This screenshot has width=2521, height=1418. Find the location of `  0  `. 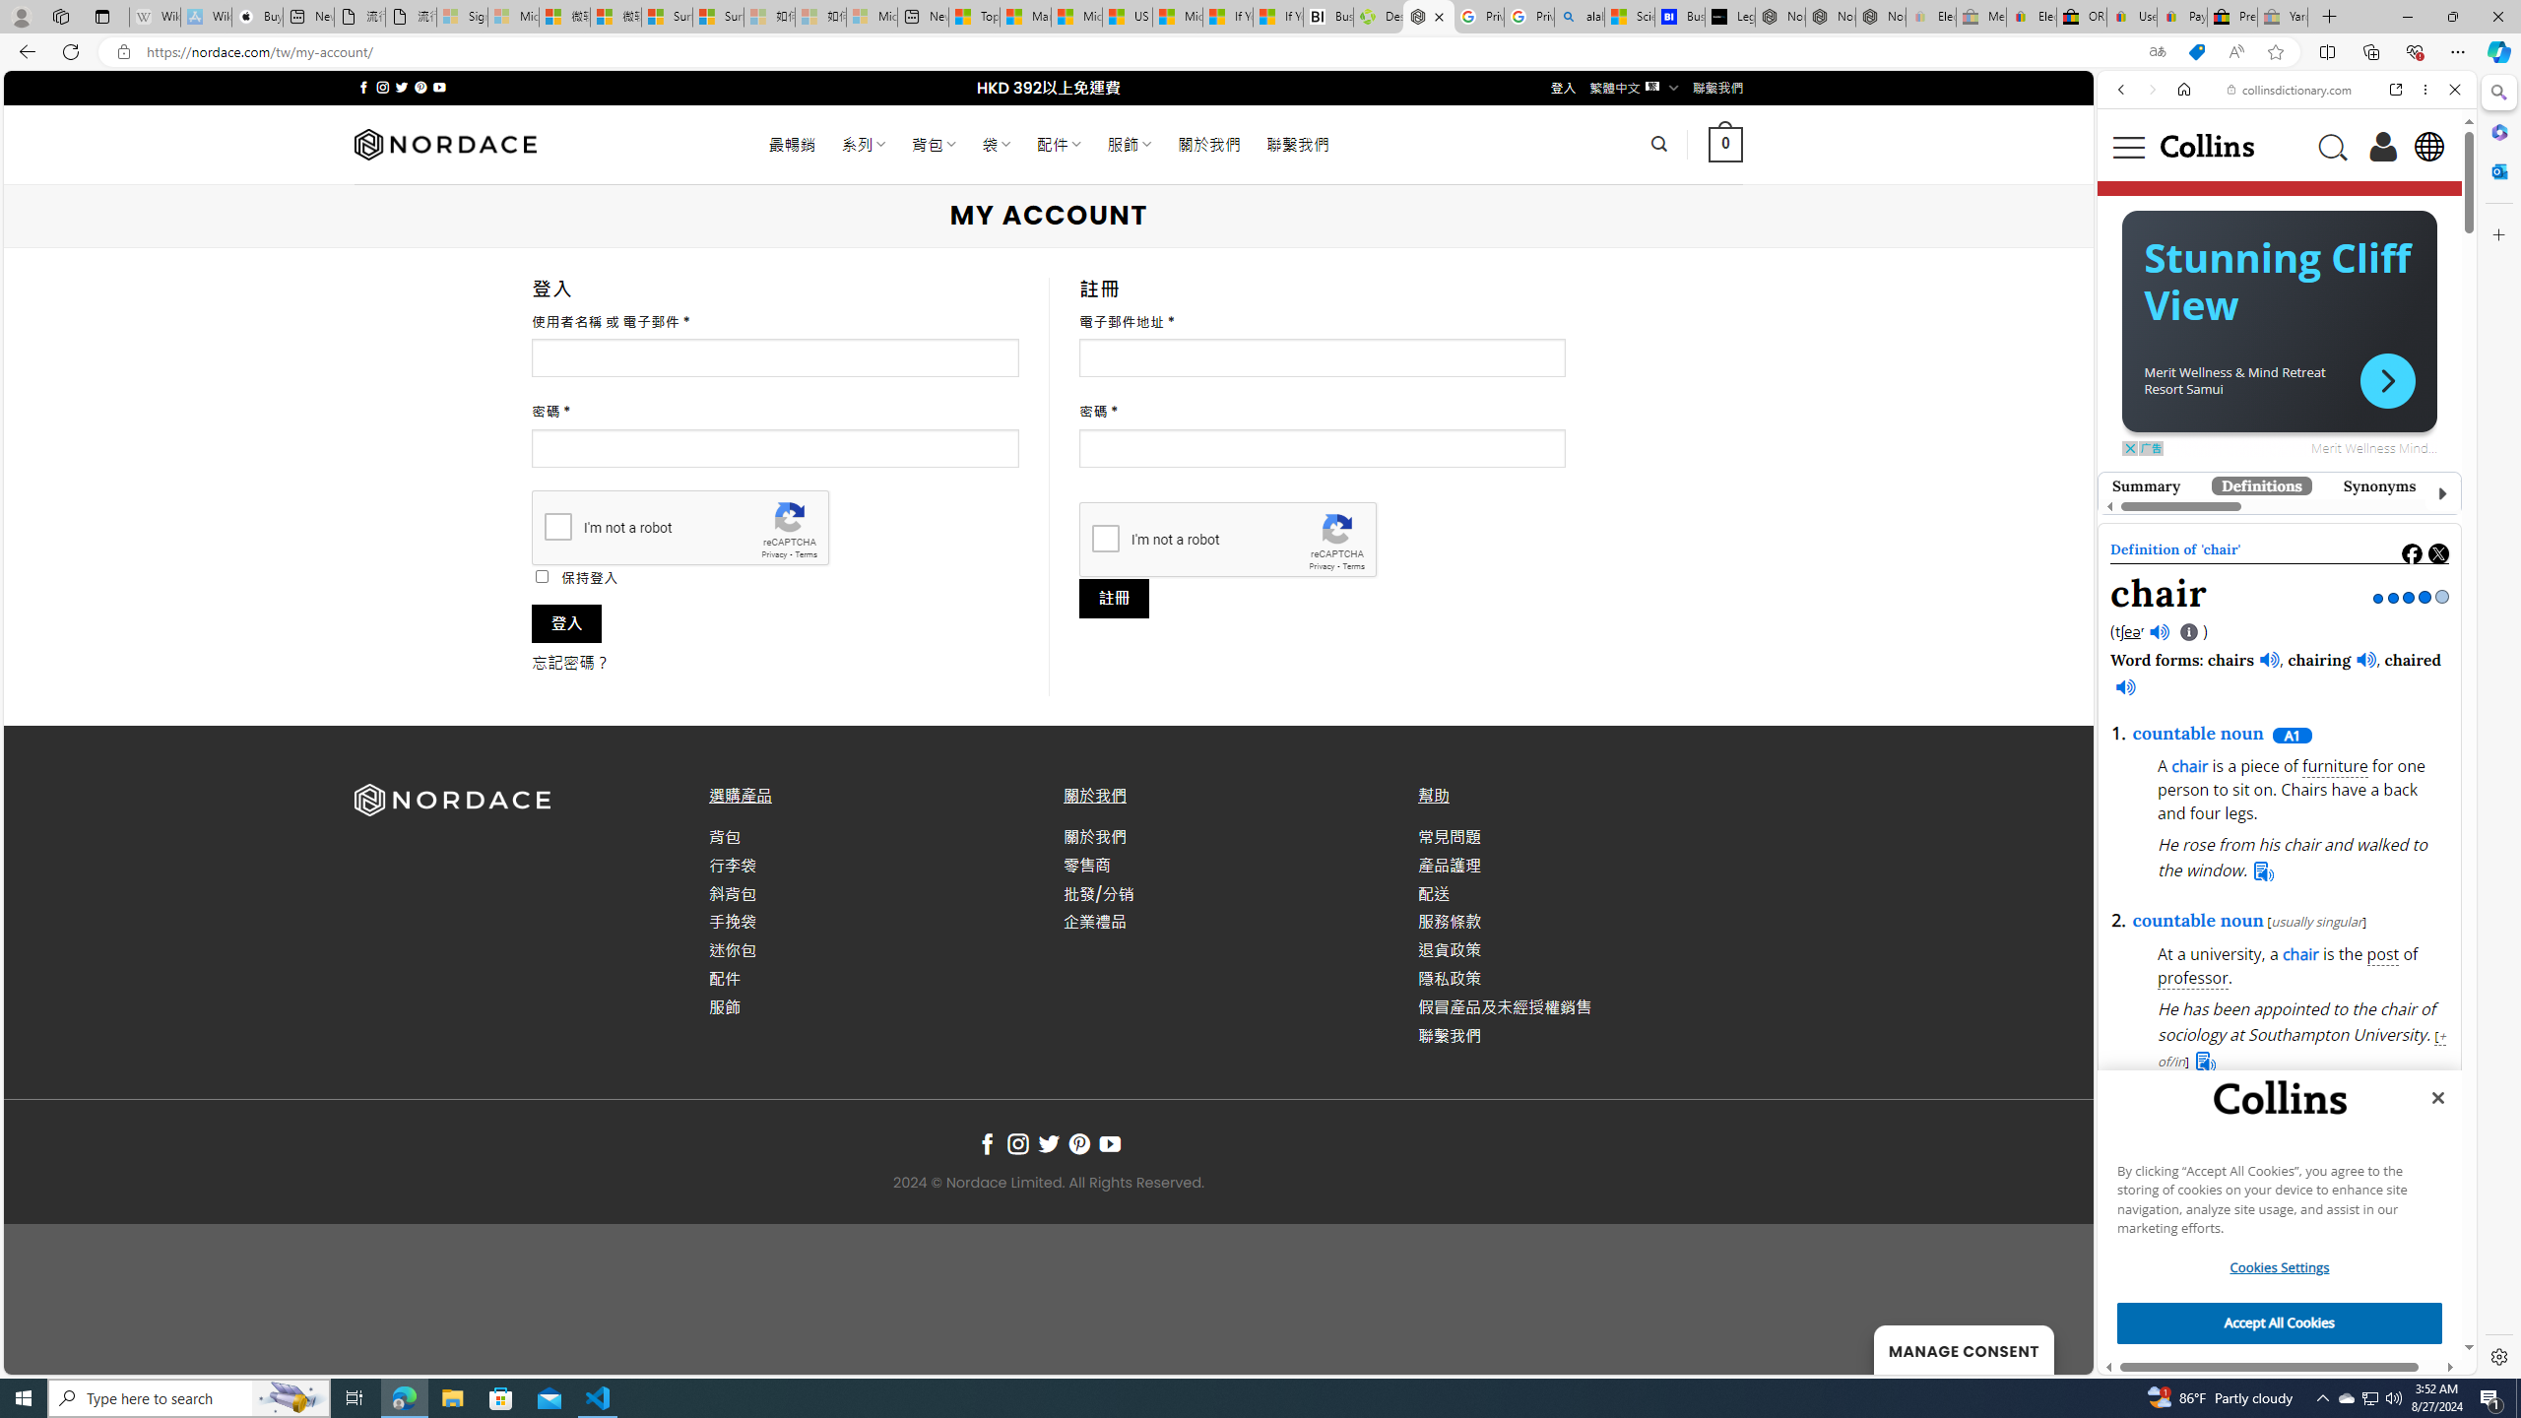

  0   is located at coordinates (1723, 144).